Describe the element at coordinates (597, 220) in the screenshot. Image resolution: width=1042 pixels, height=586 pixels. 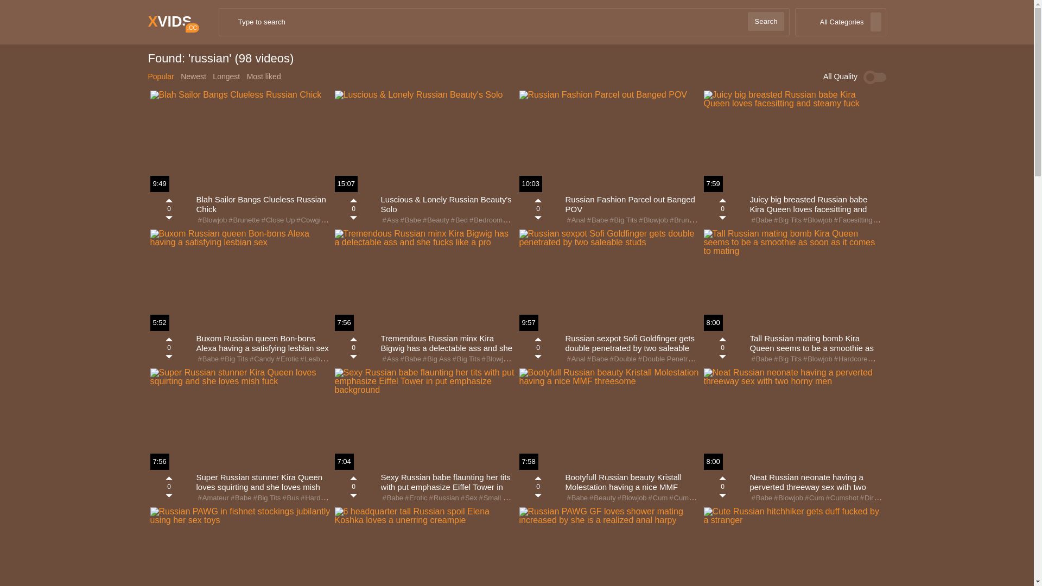
I see `Babe` at that location.